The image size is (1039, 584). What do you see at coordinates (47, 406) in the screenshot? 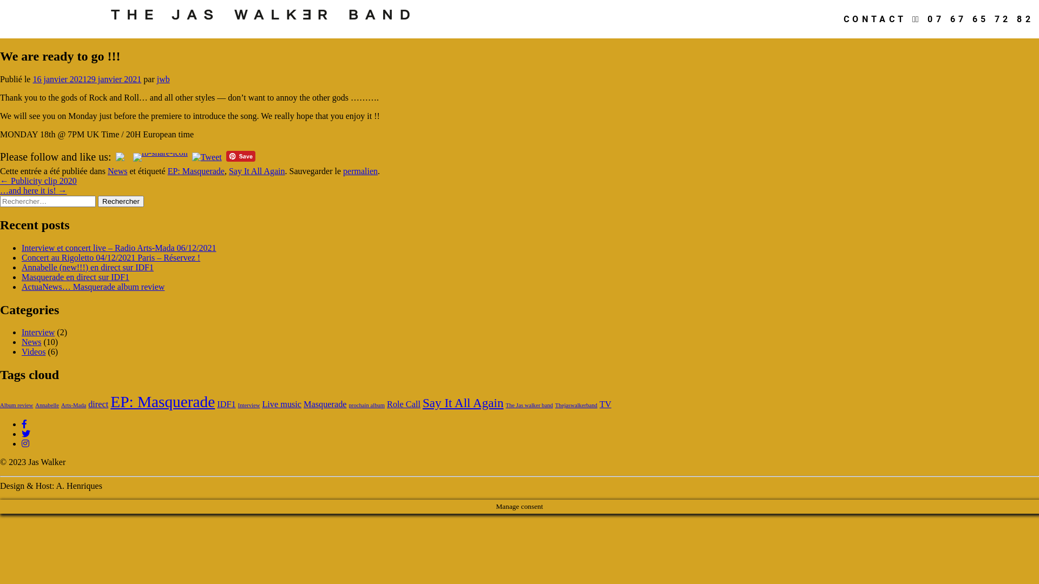
I see `Annabelle` at bounding box center [47, 406].